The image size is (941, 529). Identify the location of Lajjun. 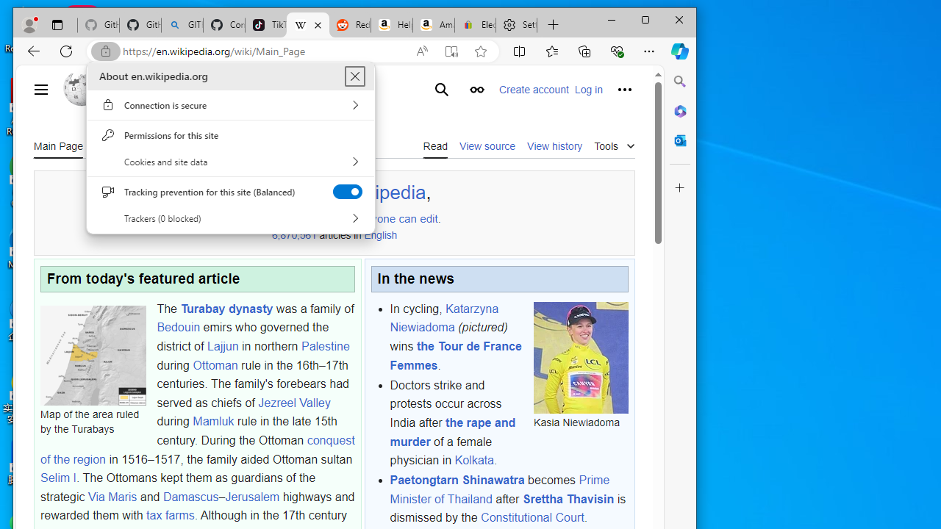
(223, 346).